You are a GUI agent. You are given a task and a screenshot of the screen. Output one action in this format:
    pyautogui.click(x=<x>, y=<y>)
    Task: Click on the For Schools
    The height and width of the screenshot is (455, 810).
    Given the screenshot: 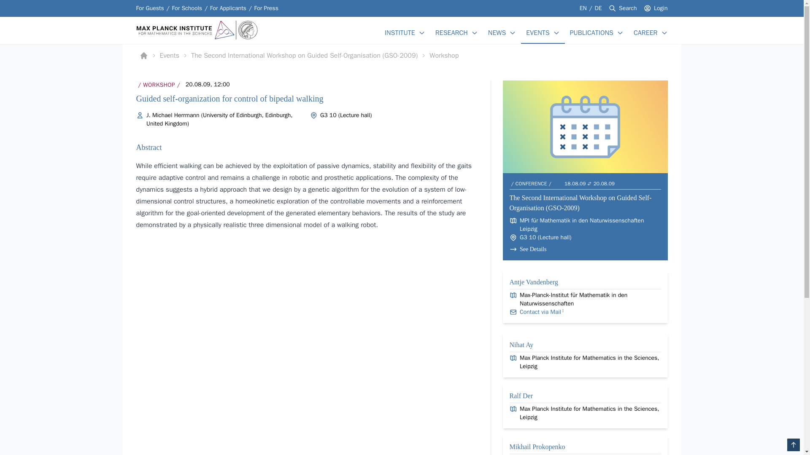 What is the action you would take?
    pyautogui.click(x=186, y=8)
    